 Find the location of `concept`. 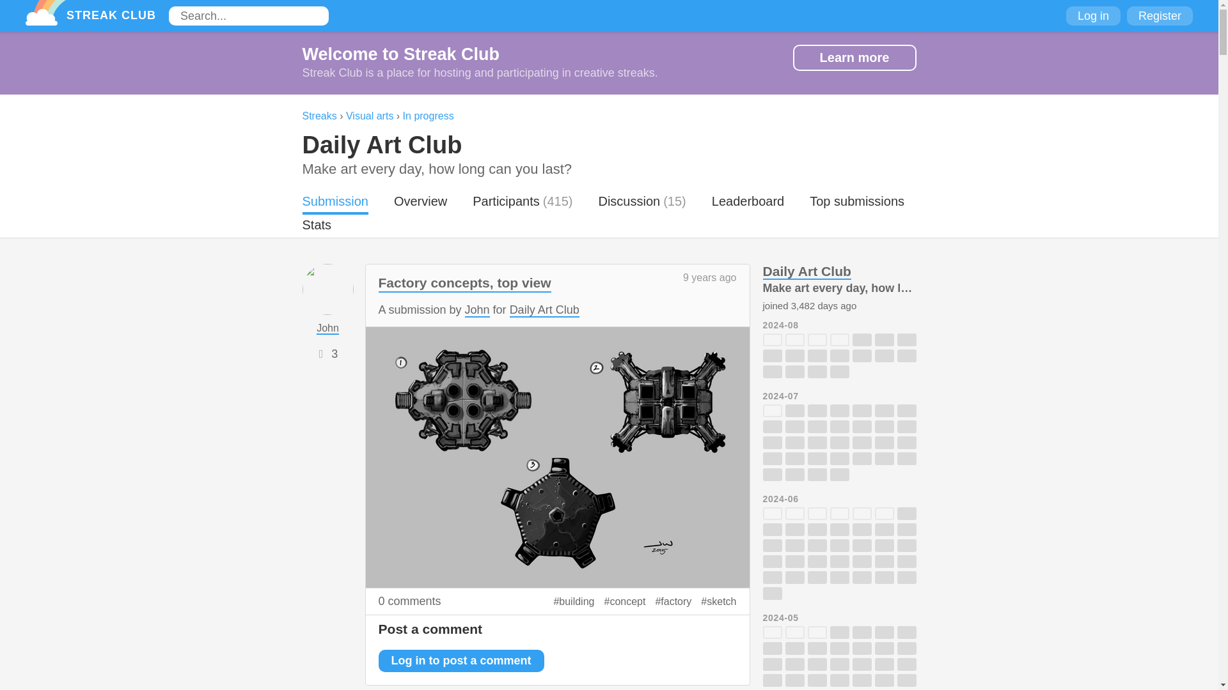

concept is located at coordinates (624, 602).